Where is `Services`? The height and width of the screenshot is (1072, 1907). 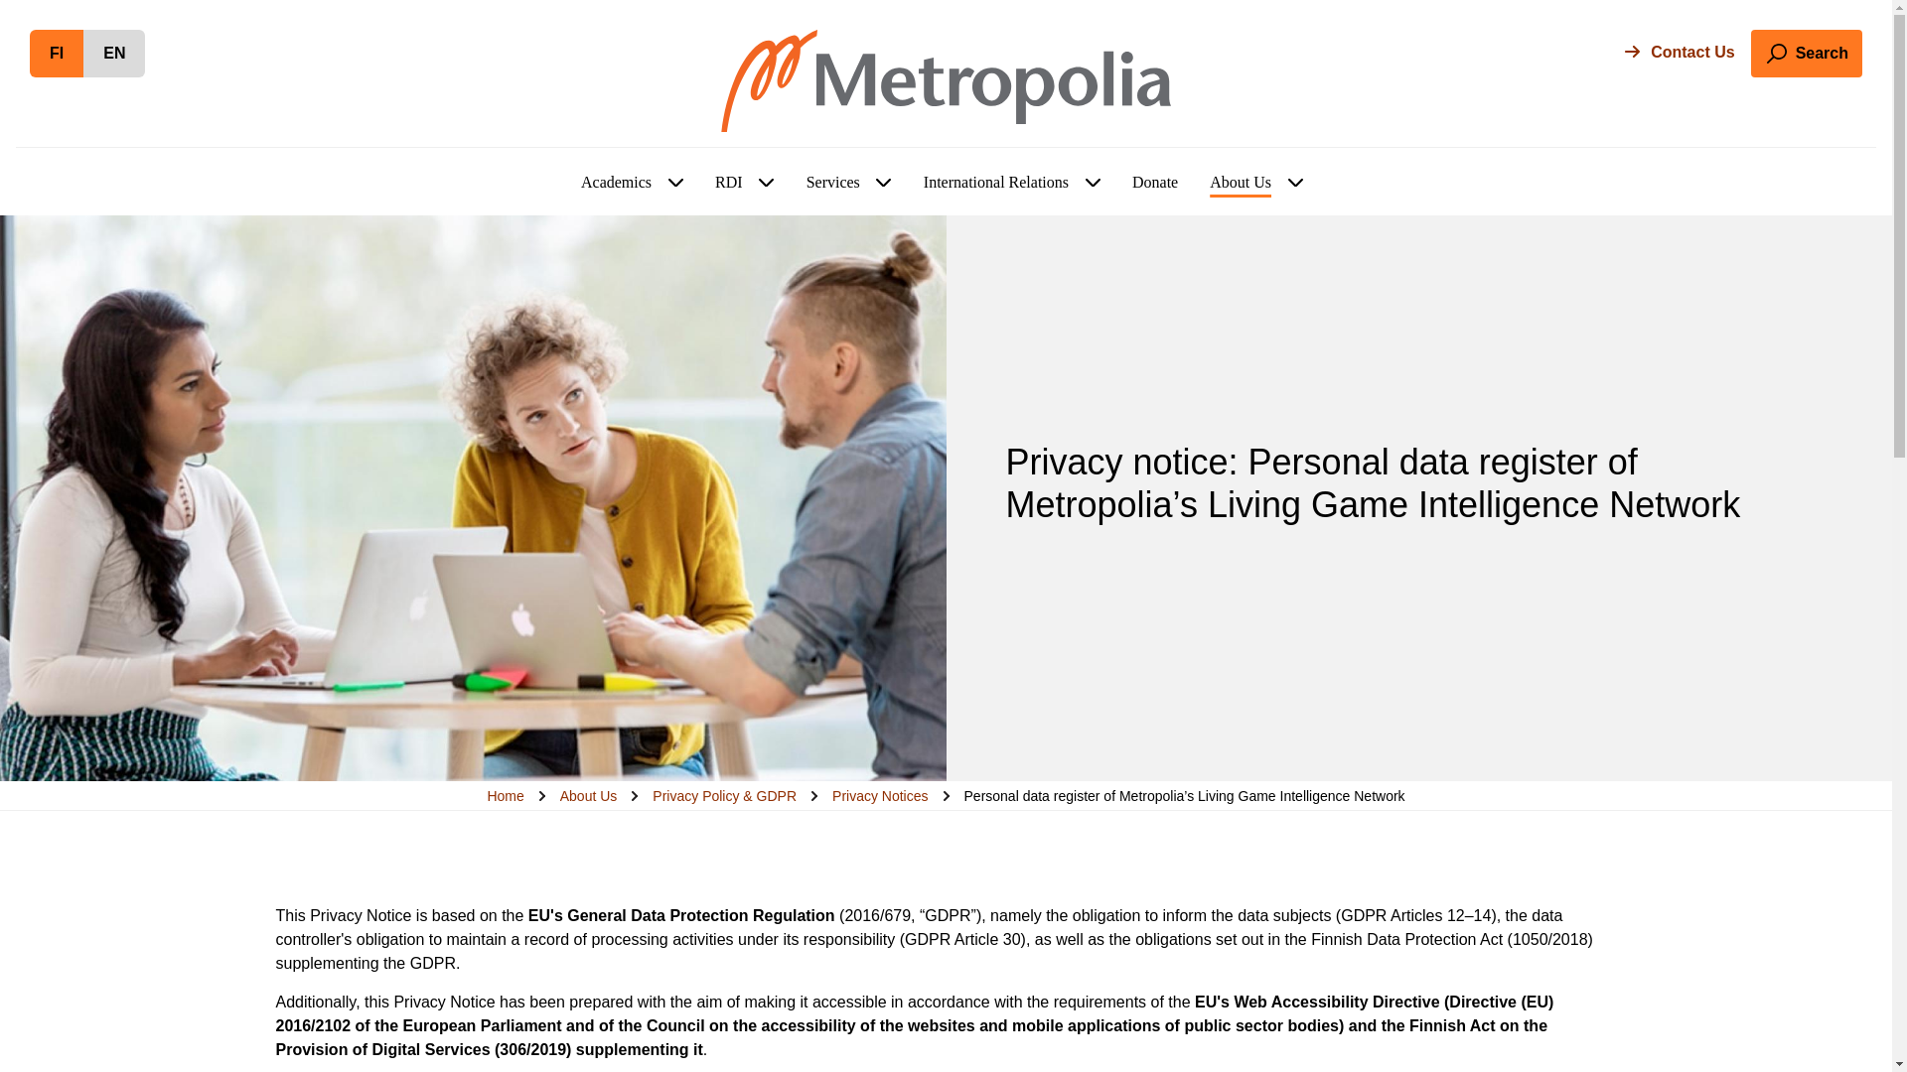 Services is located at coordinates (884, 183).